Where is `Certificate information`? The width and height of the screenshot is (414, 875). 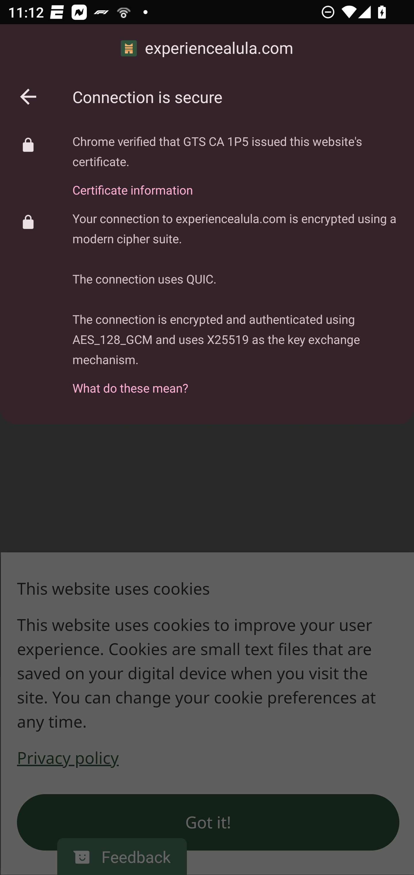
Certificate information is located at coordinates (235, 184).